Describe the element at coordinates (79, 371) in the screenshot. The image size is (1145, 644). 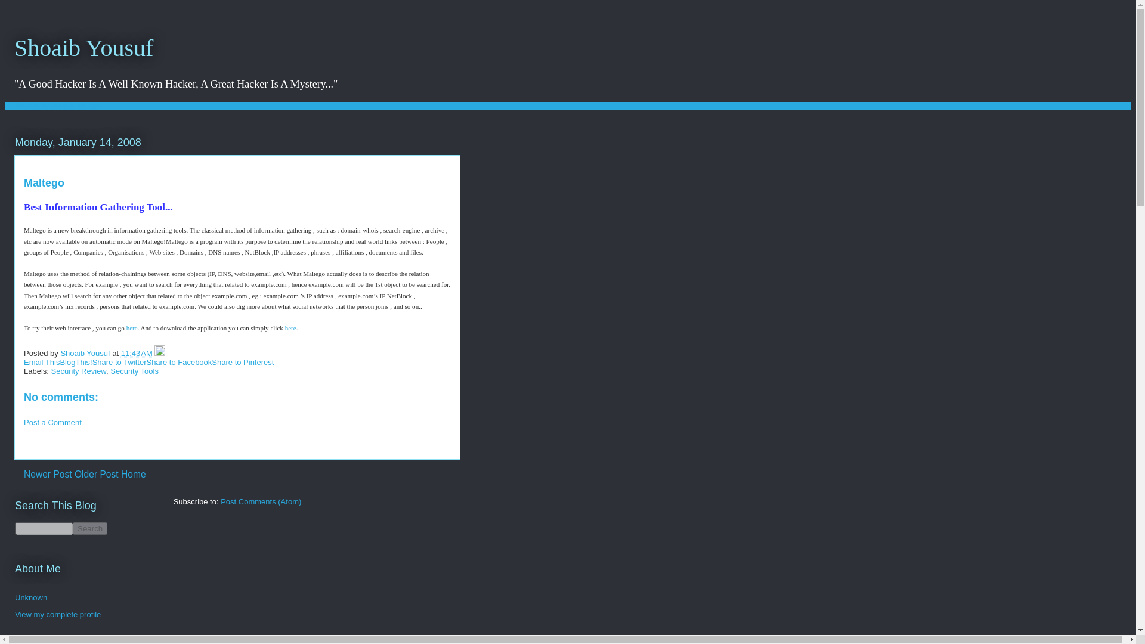
I see `Security Review` at that location.